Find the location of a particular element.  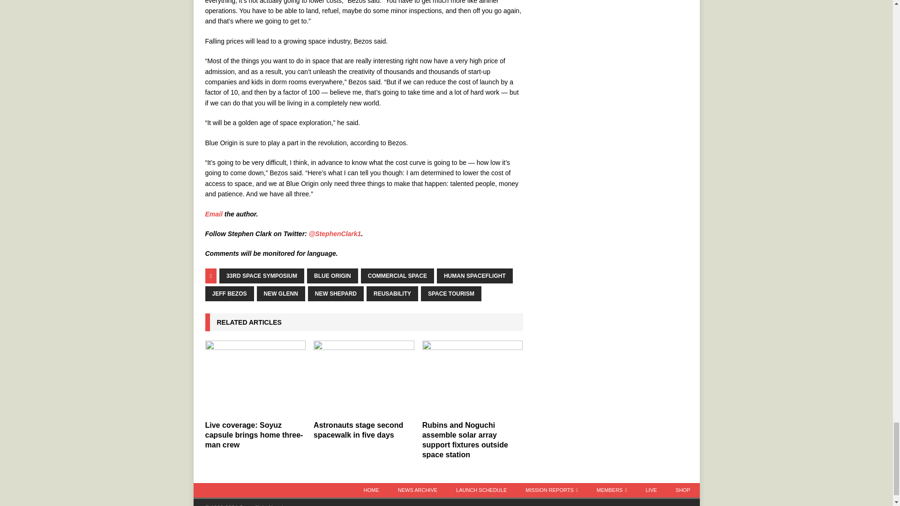

Live coverage: Soyuz capsule brings home three-man crew is located at coordinates (255, 378).